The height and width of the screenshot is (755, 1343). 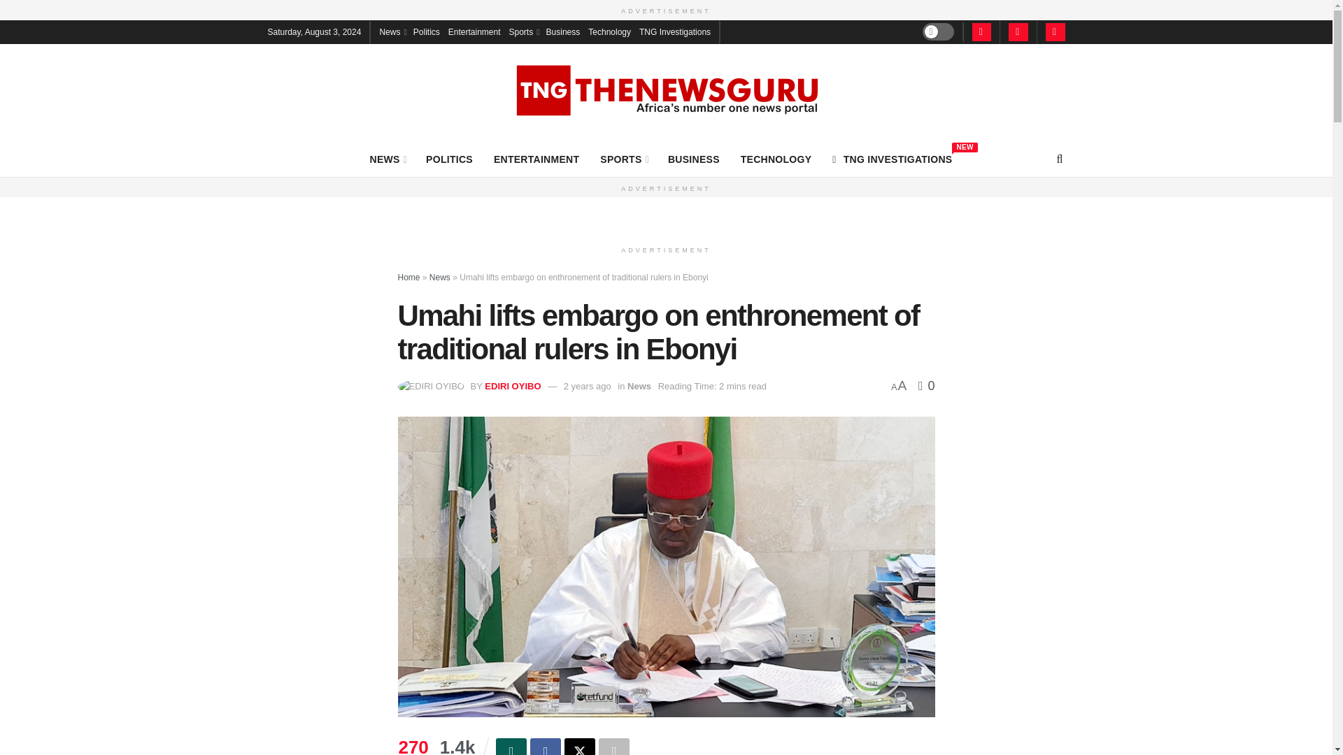 What do you see at coordinates (523, 31) in the screenshot?
I see `Sports` at bounding box center [523, 31].